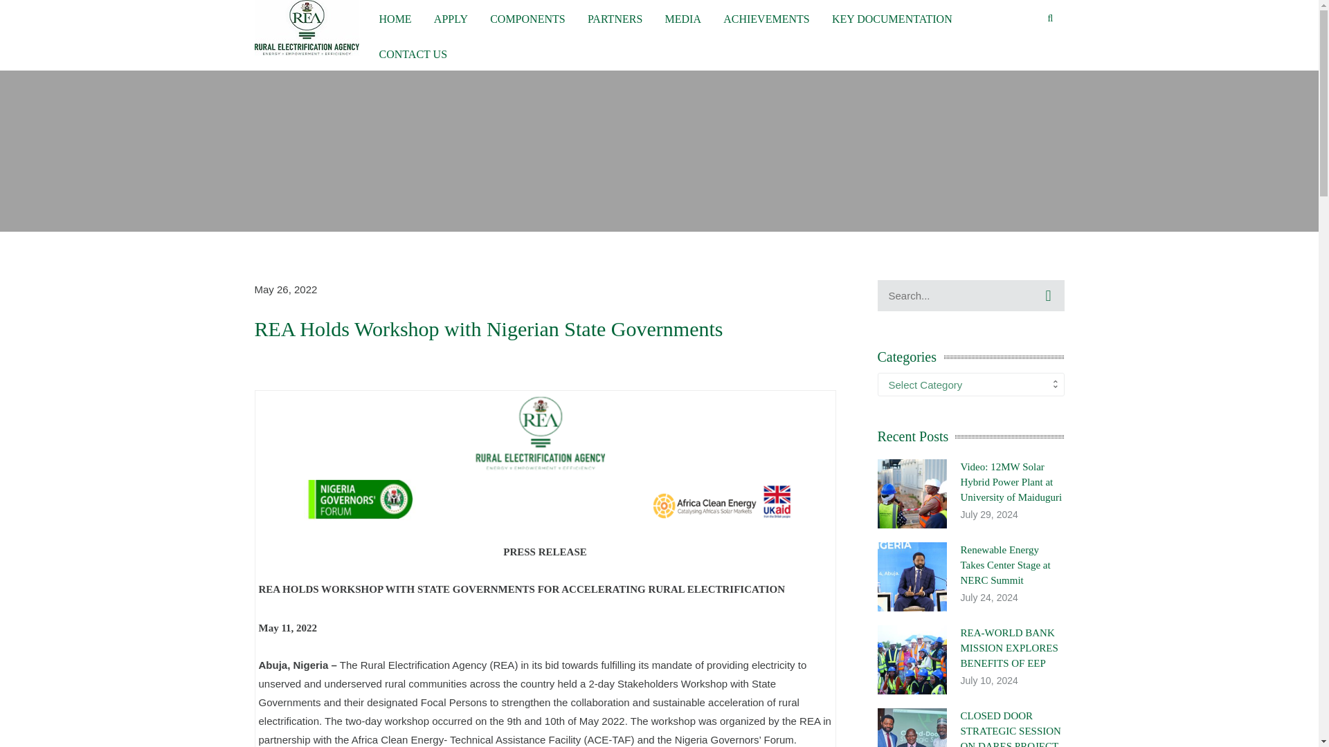 This screenshot has height=747, width=1329. I want to click on HOME, so click(395, 17).